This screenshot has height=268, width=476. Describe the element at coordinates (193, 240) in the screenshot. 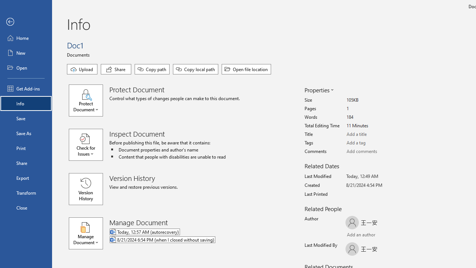

I see ` 8/21/2024 6:54 PM (when I closed without saving)` at that location.